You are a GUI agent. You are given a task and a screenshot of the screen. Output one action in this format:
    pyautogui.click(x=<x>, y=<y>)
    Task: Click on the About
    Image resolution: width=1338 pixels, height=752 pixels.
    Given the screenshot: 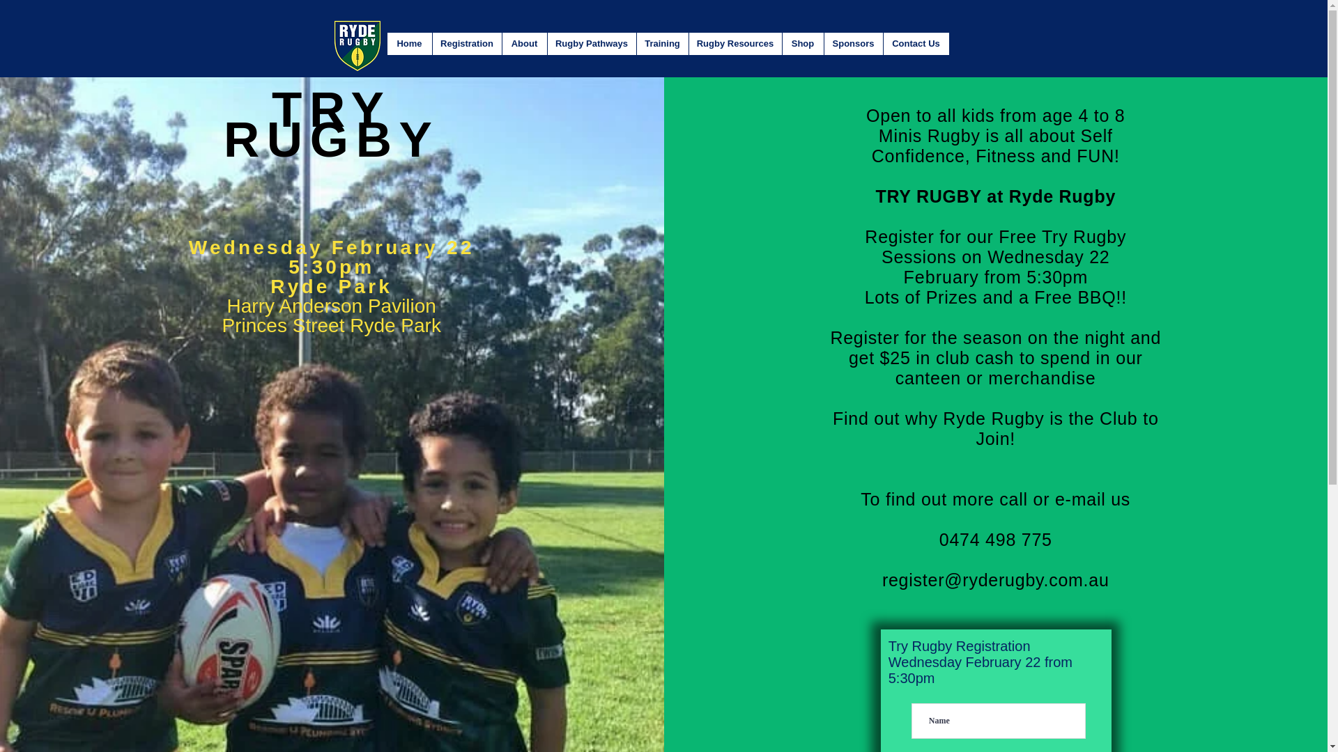 What is the action you would take?
    pyautogui.click(x=524, y=43)
    